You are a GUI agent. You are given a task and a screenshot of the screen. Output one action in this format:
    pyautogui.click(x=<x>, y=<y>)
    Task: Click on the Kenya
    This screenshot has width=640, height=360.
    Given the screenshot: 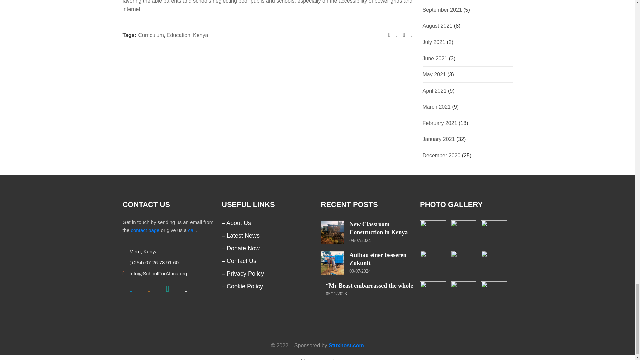 What is the action you would take?
    pyautogui.click(x=201, y=35)
    